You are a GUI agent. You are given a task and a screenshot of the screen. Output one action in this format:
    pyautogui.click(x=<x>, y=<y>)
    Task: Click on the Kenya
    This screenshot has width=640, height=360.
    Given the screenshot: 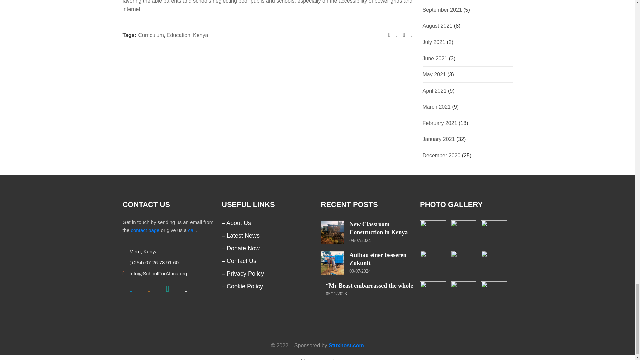 What is the action you would take?
    pyautogui.click(x=201, y=35)
    